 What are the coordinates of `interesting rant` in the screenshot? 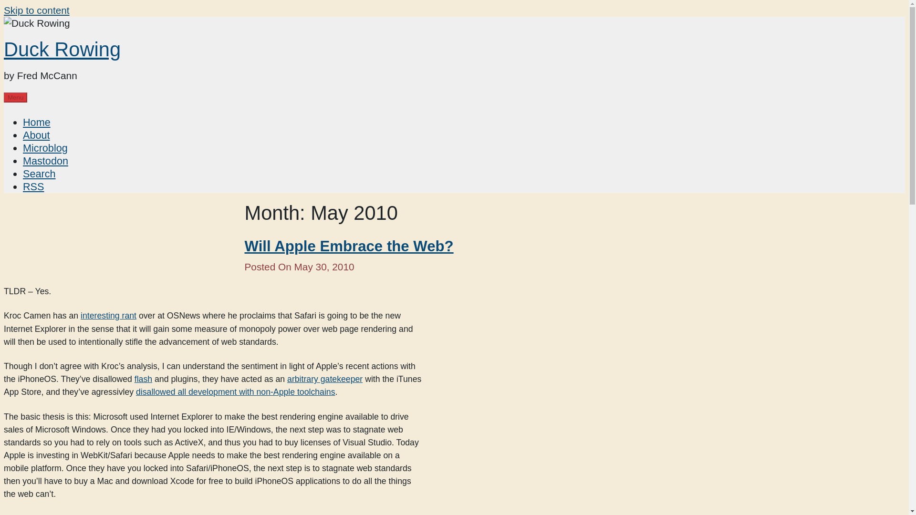 It's located at (108, 316).